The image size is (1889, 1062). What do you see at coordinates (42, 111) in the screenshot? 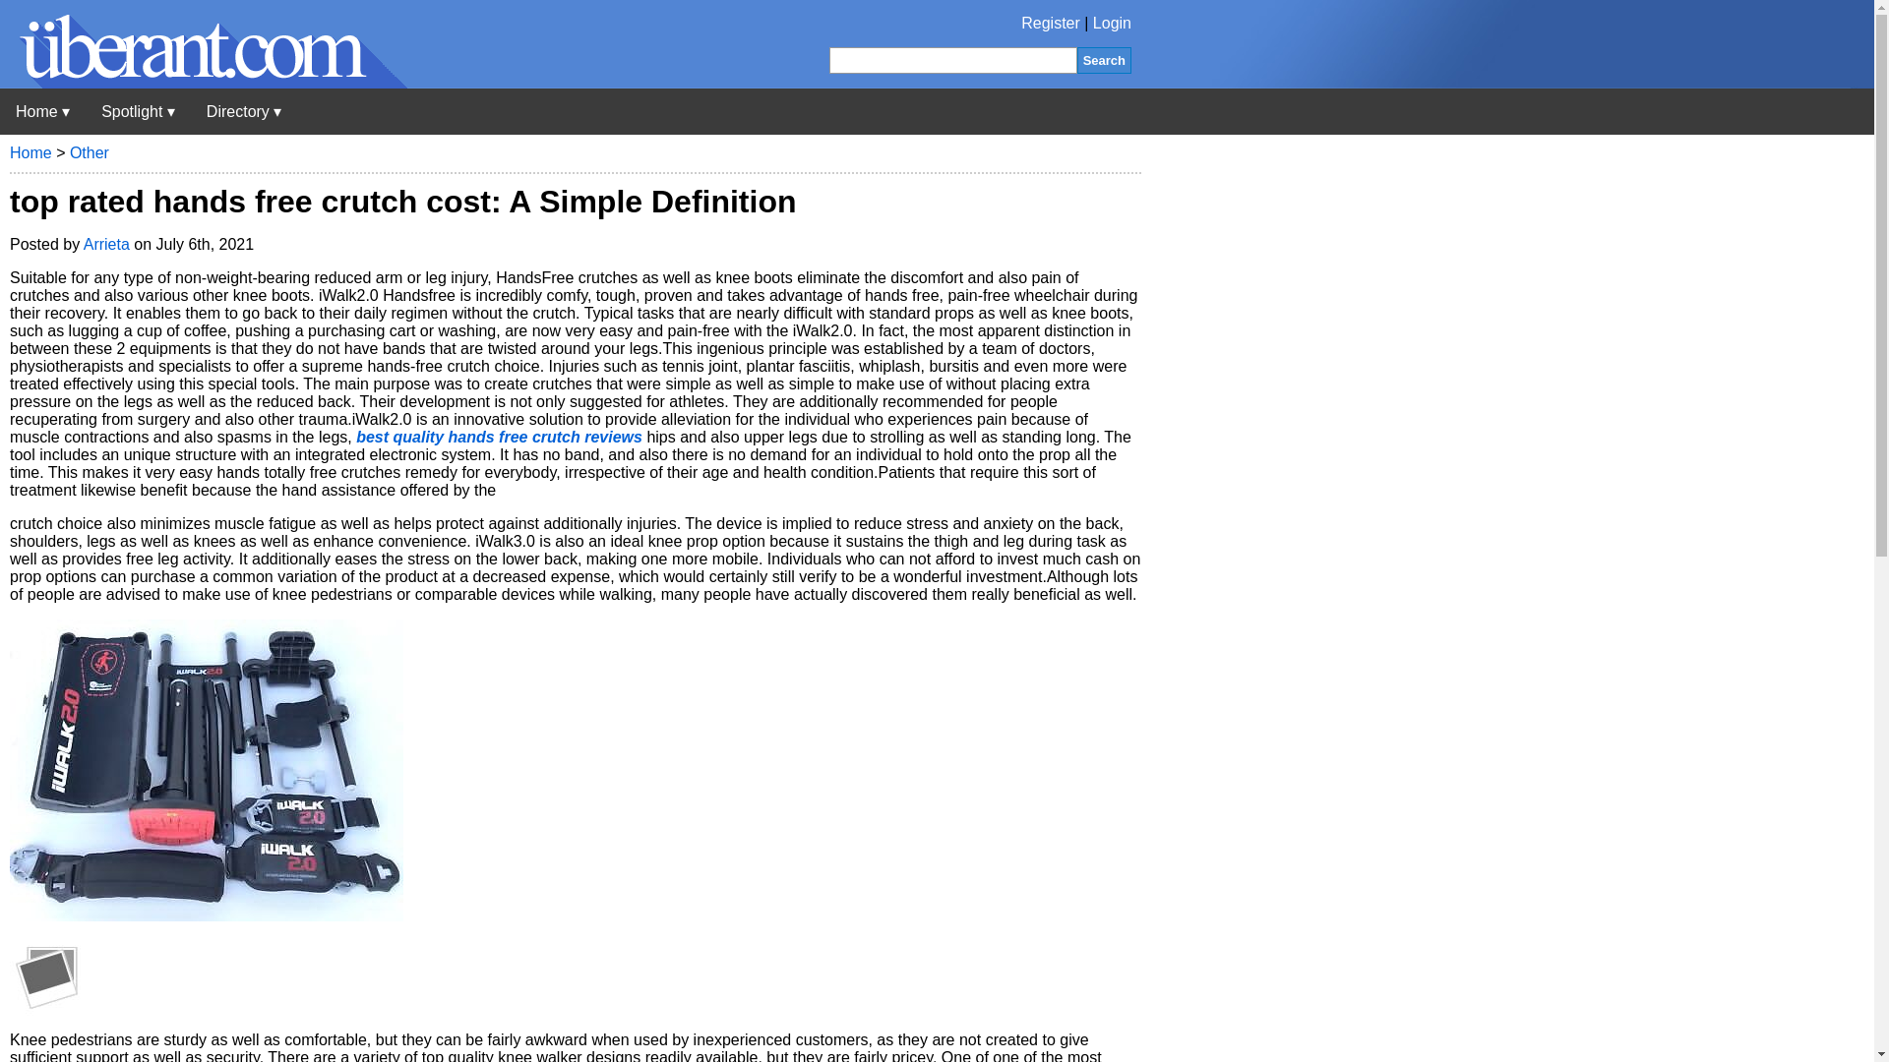
I see `Uberant` at bounding box center [42, 111].